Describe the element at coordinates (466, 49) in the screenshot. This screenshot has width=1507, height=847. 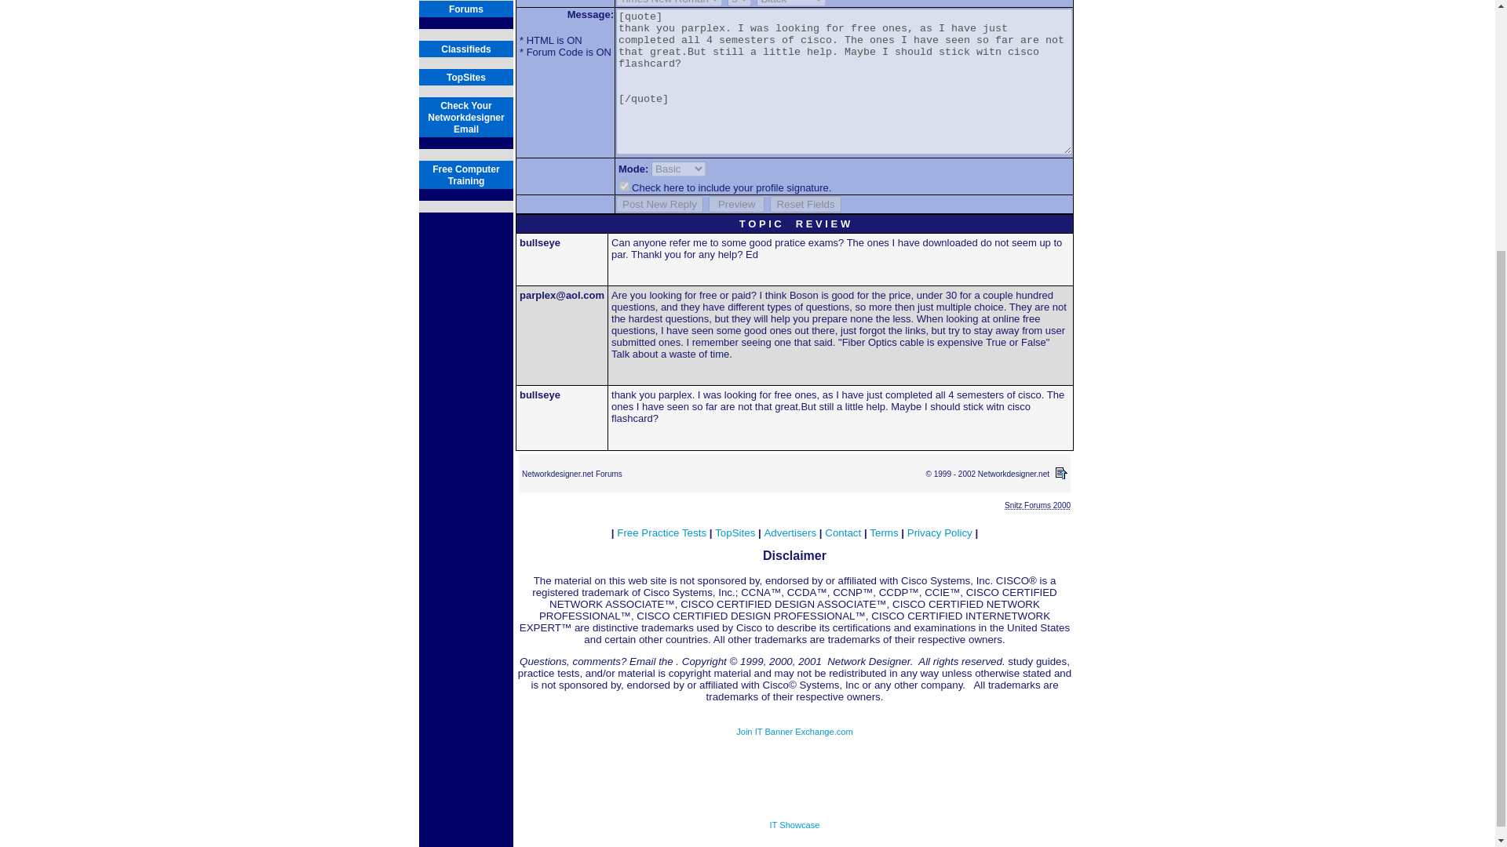
I see `Forums` at that location.